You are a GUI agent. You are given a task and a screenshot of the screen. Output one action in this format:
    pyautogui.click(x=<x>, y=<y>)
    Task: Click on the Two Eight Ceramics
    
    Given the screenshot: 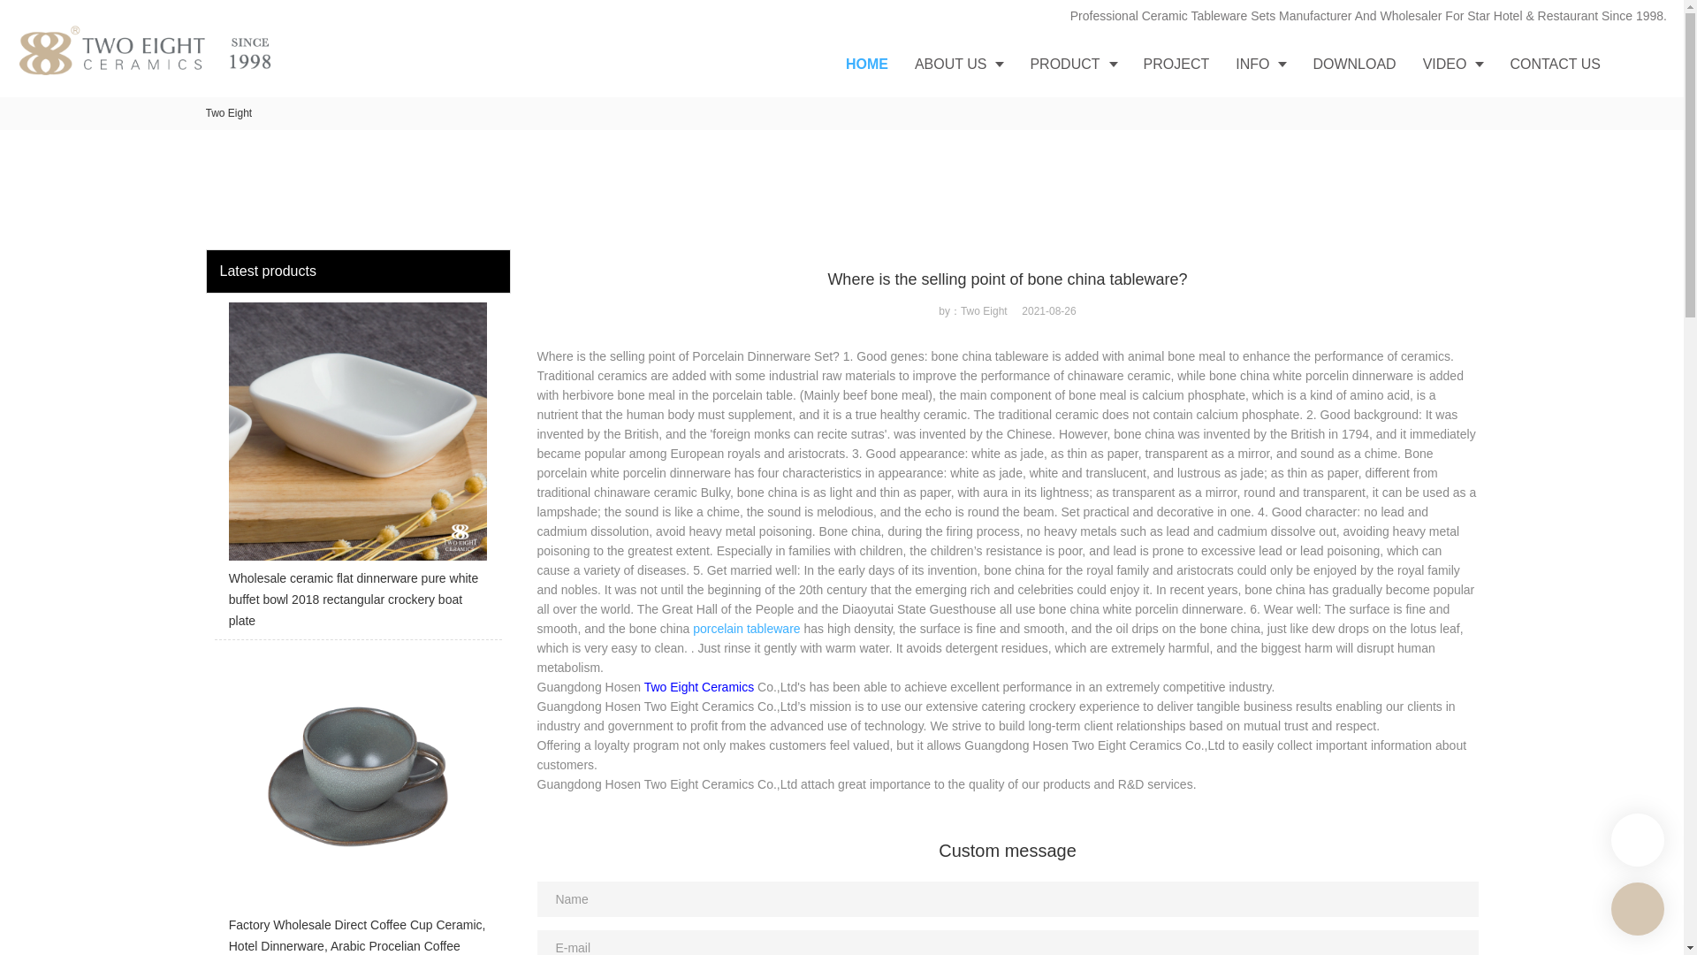 What is the action you would take?
    pyautogui.click(x=698, y=686)
    